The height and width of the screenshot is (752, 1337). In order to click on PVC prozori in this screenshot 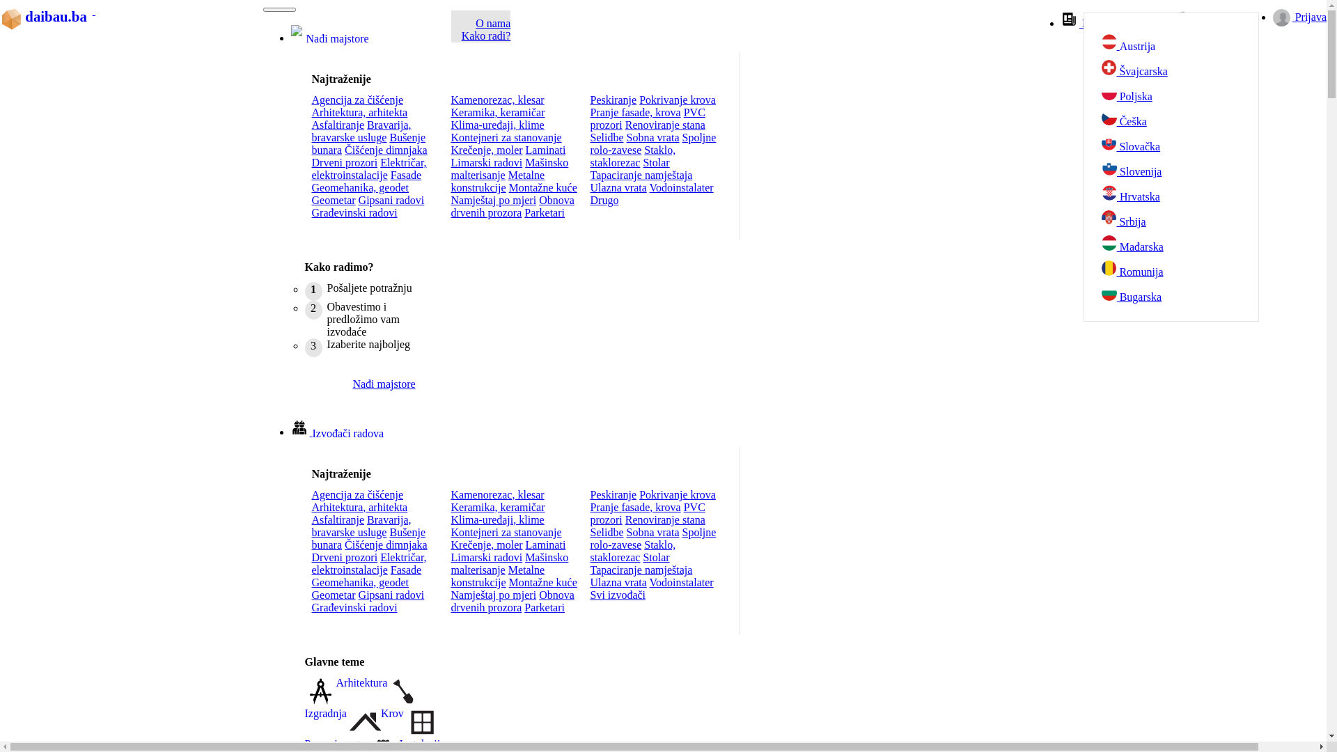, I will do `click(648, 118)`.